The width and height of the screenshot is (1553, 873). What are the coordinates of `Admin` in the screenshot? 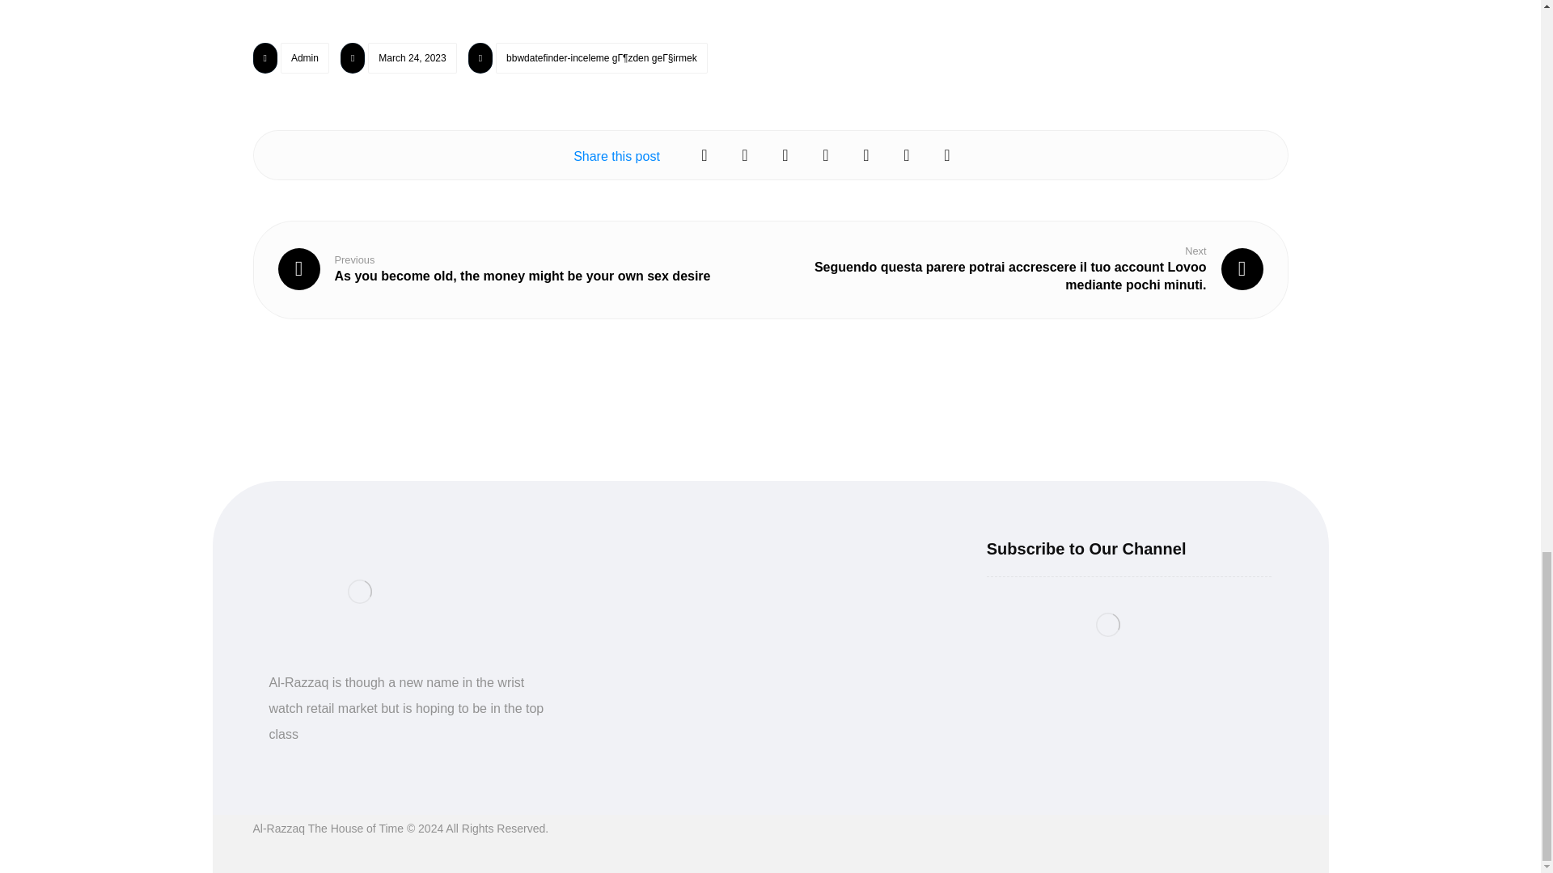 It's located at (305, 57).